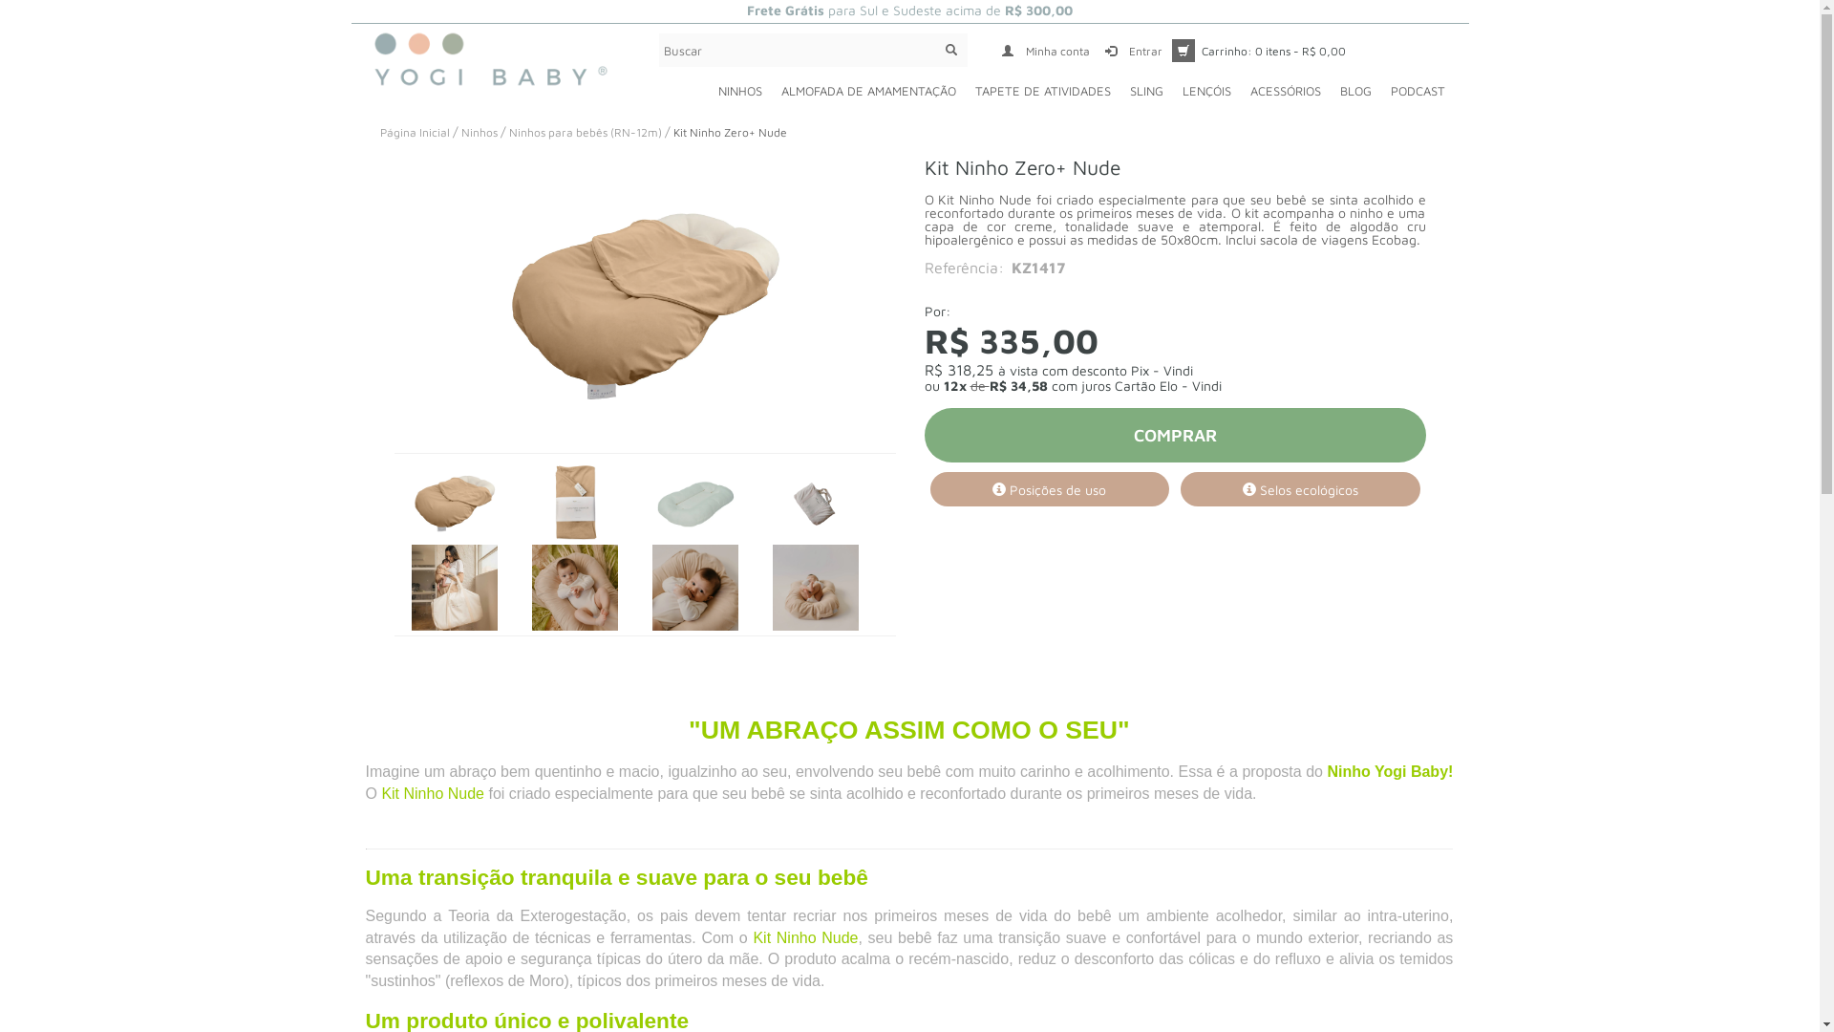 This screenshot has width=1834, height=1032. What do you see at coordinates (740, 92) in the screenshot?
I see `NINHOS` at bounding box center [740, 92].